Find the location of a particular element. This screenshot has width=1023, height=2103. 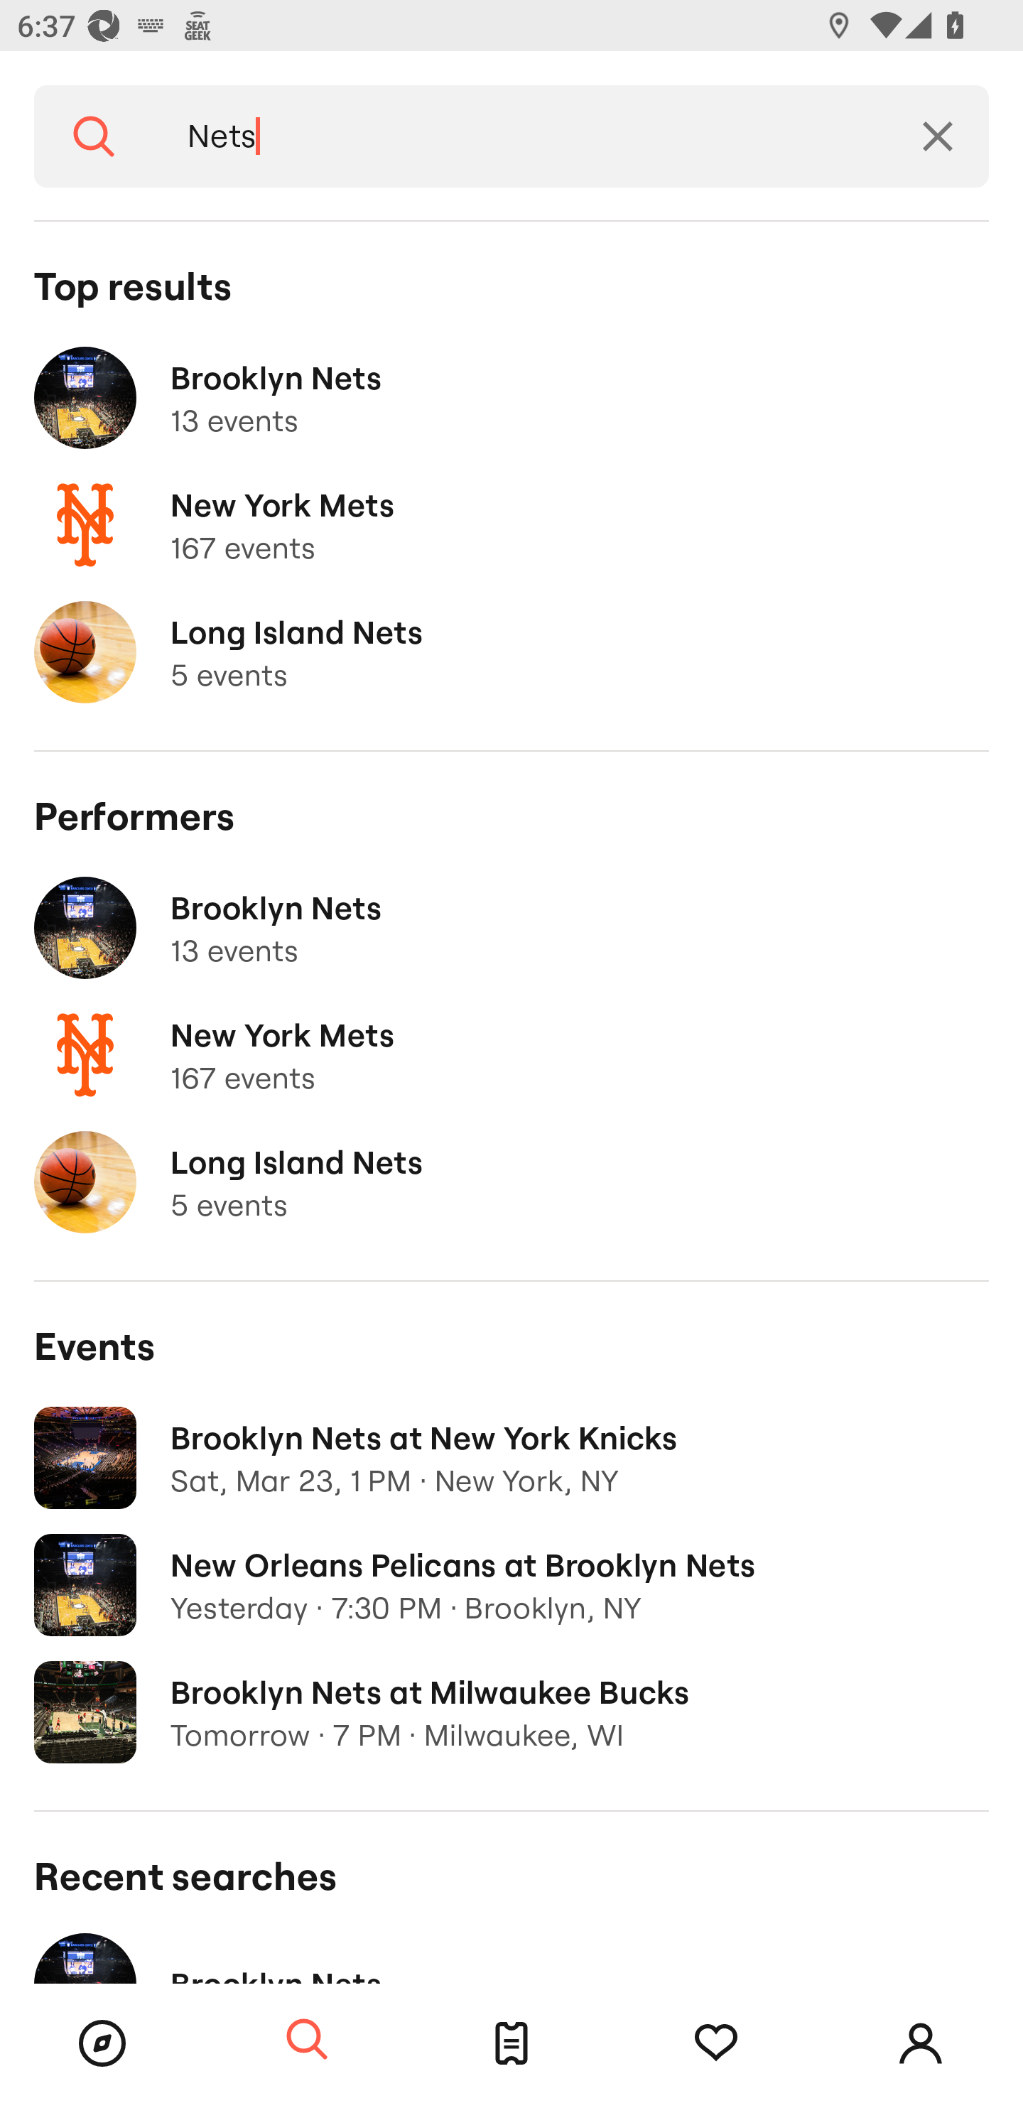

Nets is located at coordinates (520, 136).